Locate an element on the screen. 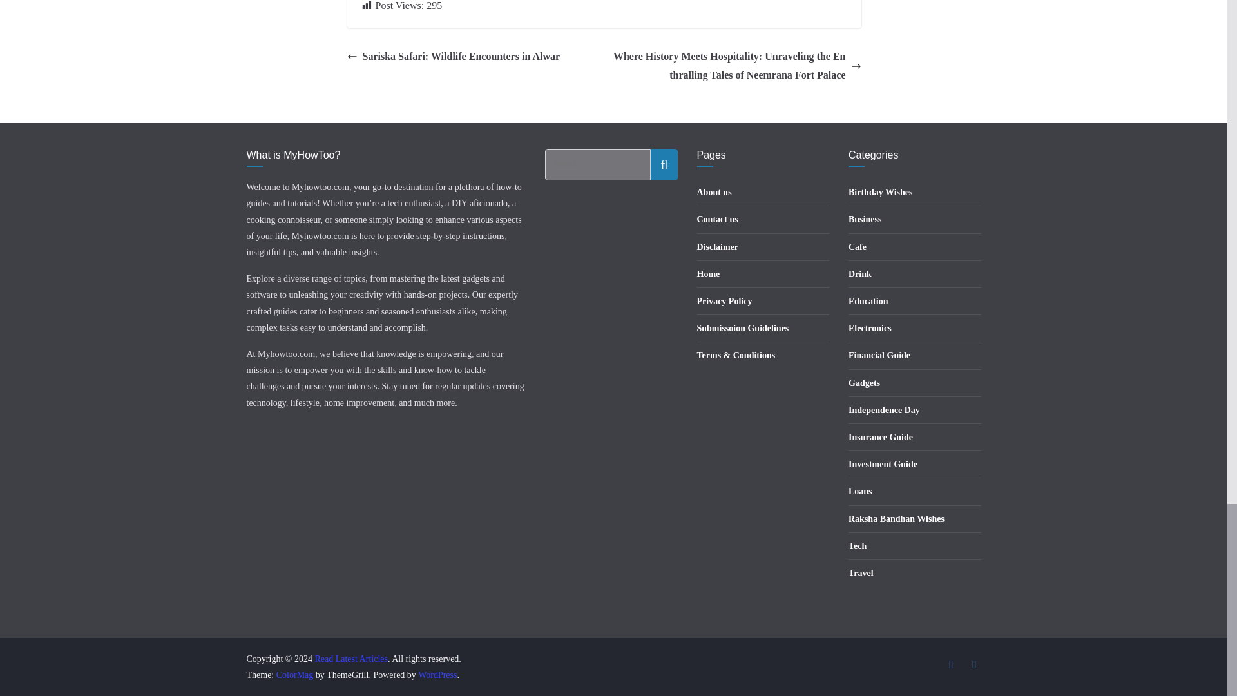 The image size is (1237, 696). About us is located at coordinates (714, 192).